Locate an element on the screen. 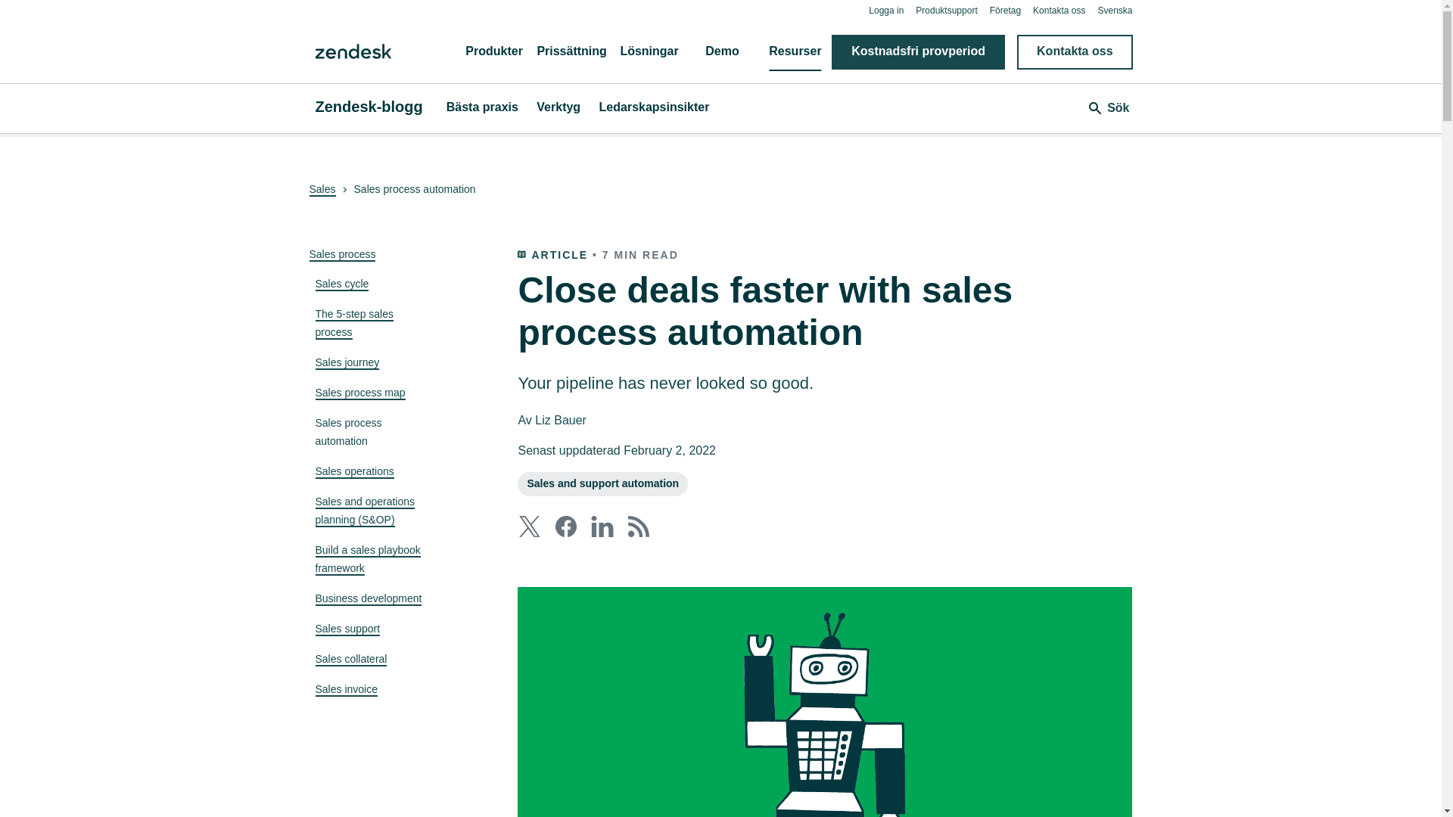  Svenska is located at coordinates (1114, 10).